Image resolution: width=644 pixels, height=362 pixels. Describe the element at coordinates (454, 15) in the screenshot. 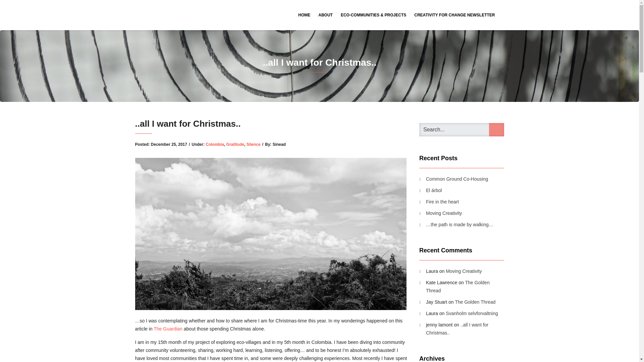

I see `CREATIVITY FOR CHANGE NEWSLETTER` at that location.